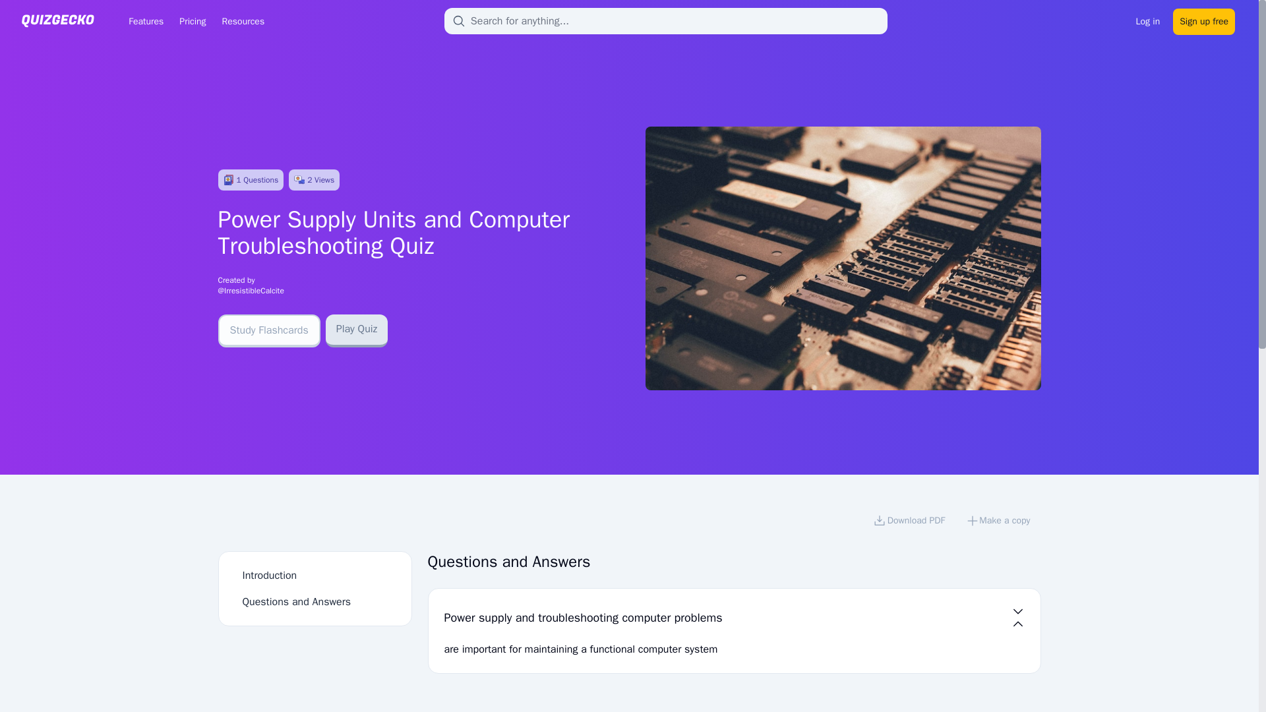 The image size is (1266, 712). I want to click on Questions and Answers, so click(297, 601).